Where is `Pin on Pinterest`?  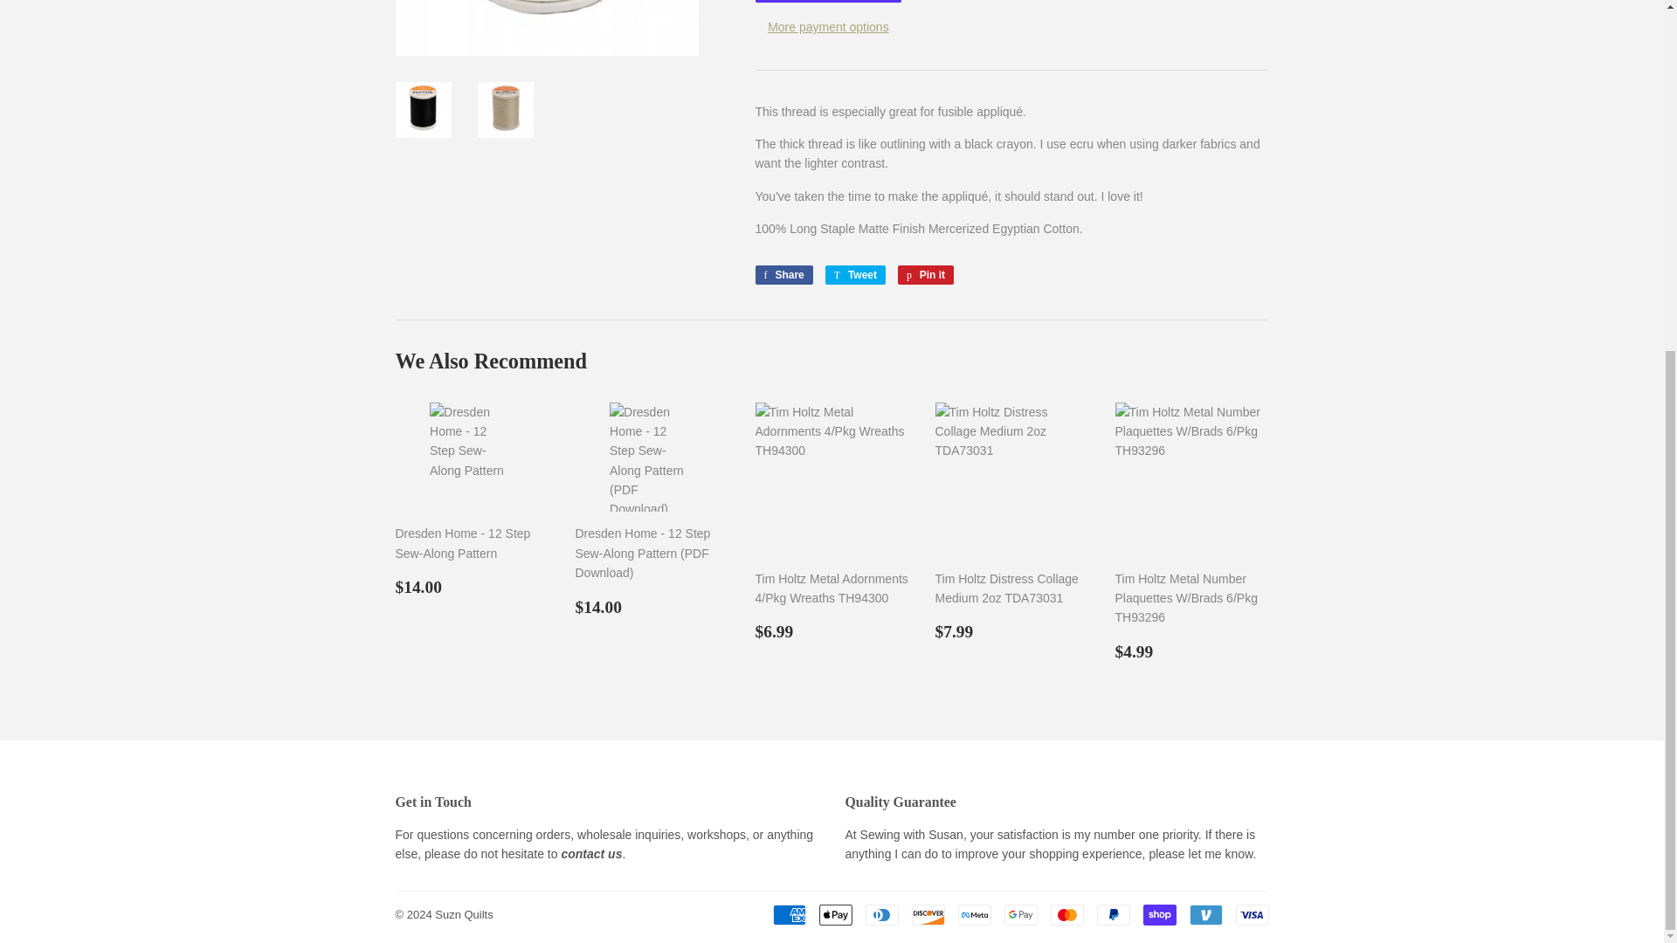
Pin on Pinterest is located at coordinates (926, 274).